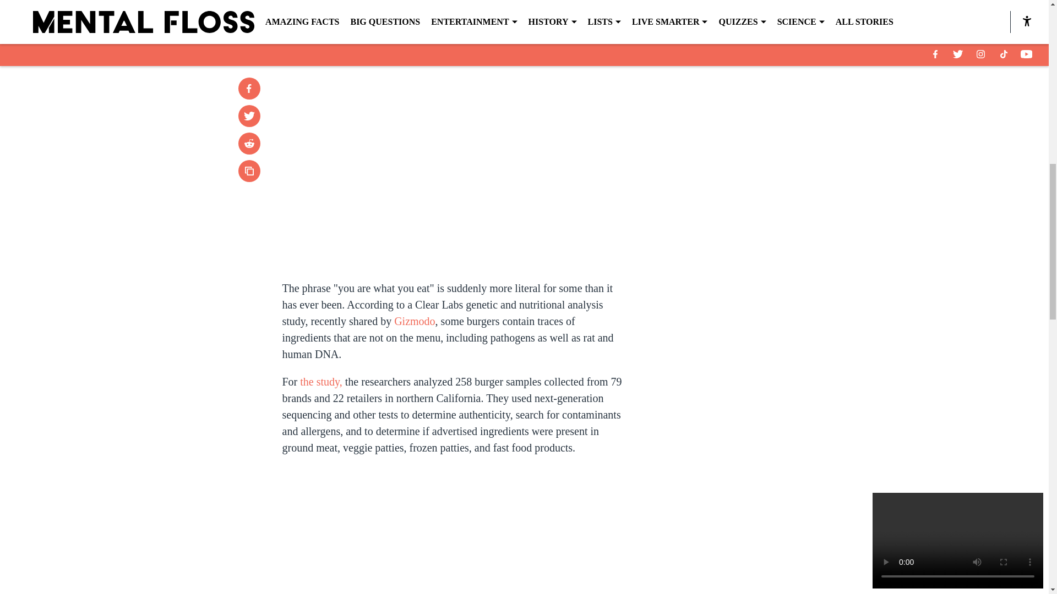 This screenshot has width=1057, height=594. Describe the element at coordinates (761, 145) in the screenshot. I see `3rd party ad content` at that location.